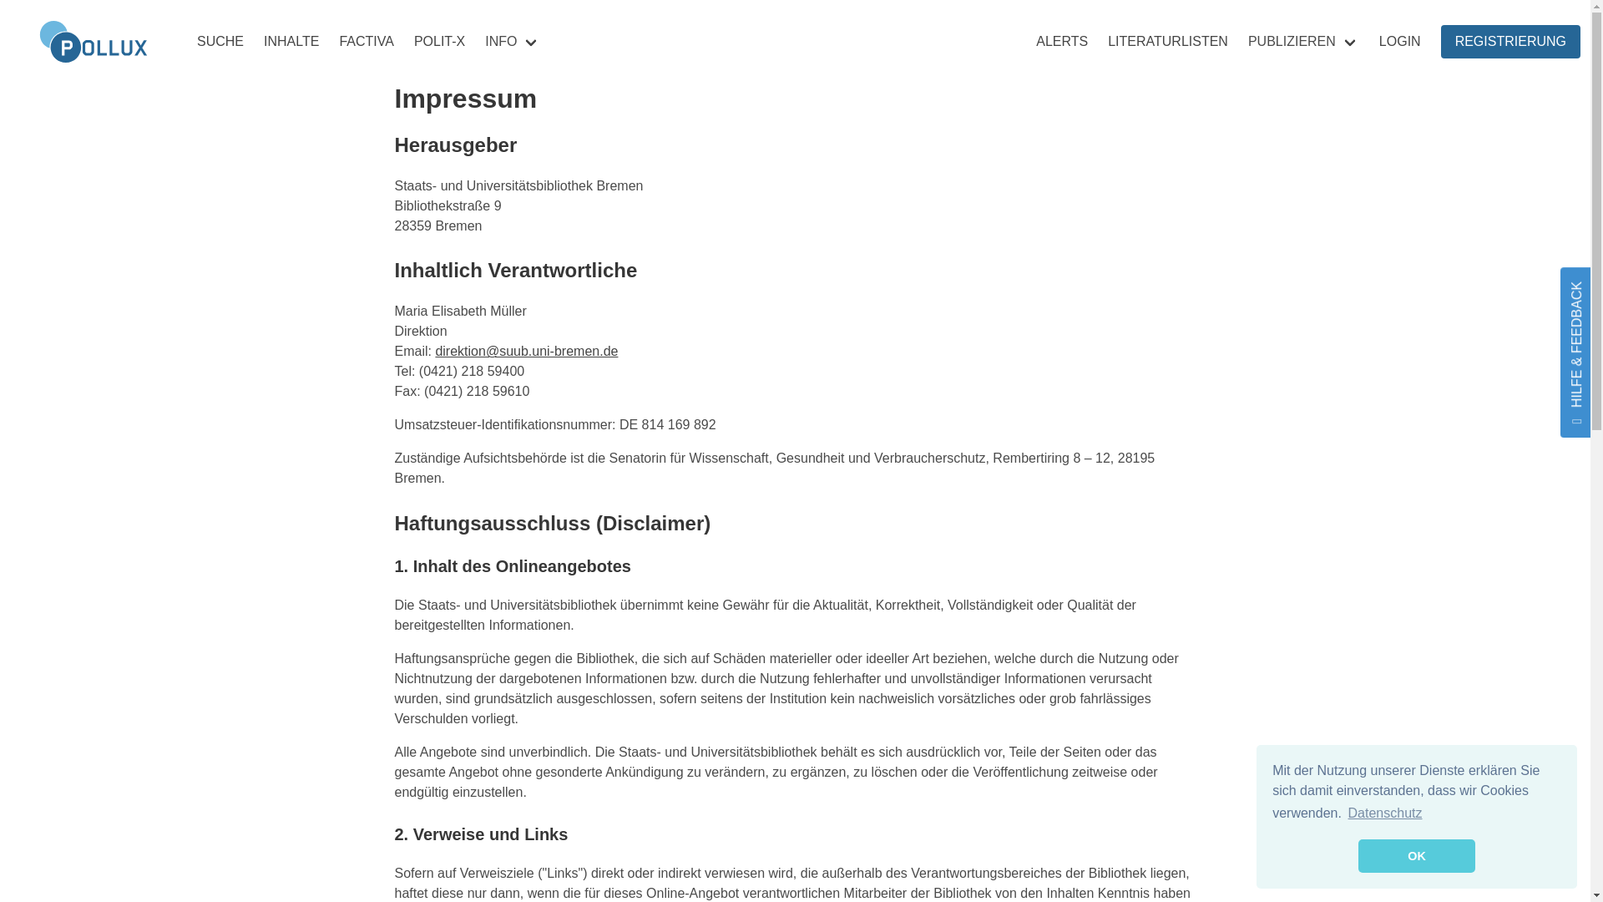 The width and height of the screenshot is (1603, 902). I want to click on OK, so click(1416, 856).